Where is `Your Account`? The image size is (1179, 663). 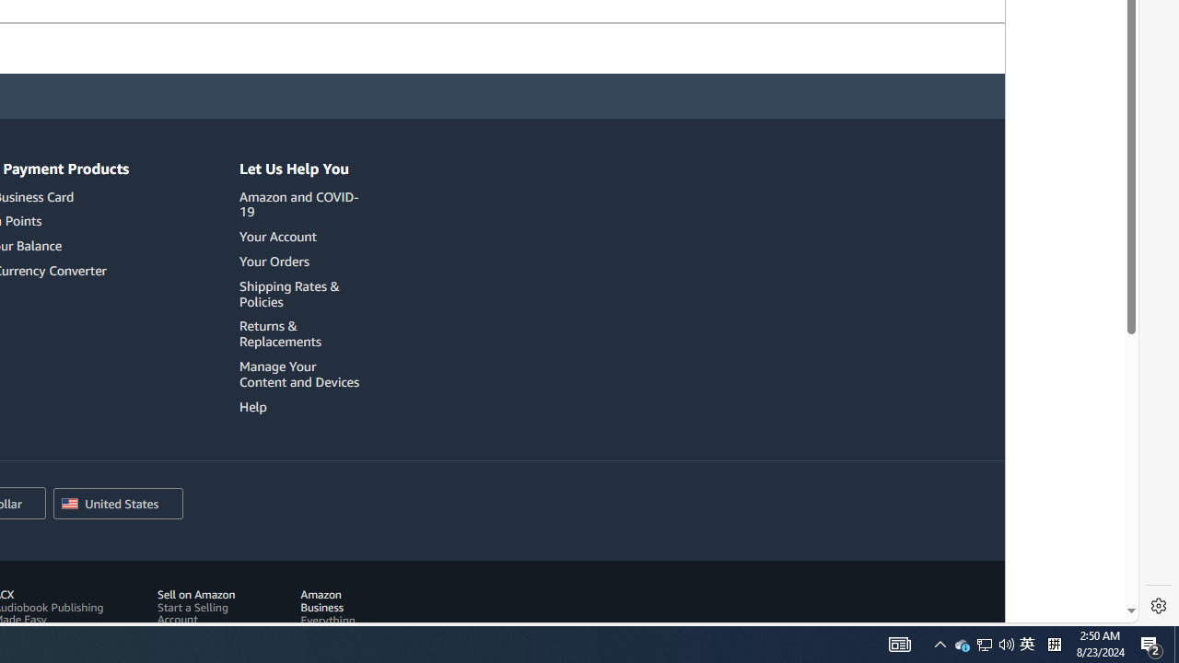 Your Account is located at coordinates (278, 237).